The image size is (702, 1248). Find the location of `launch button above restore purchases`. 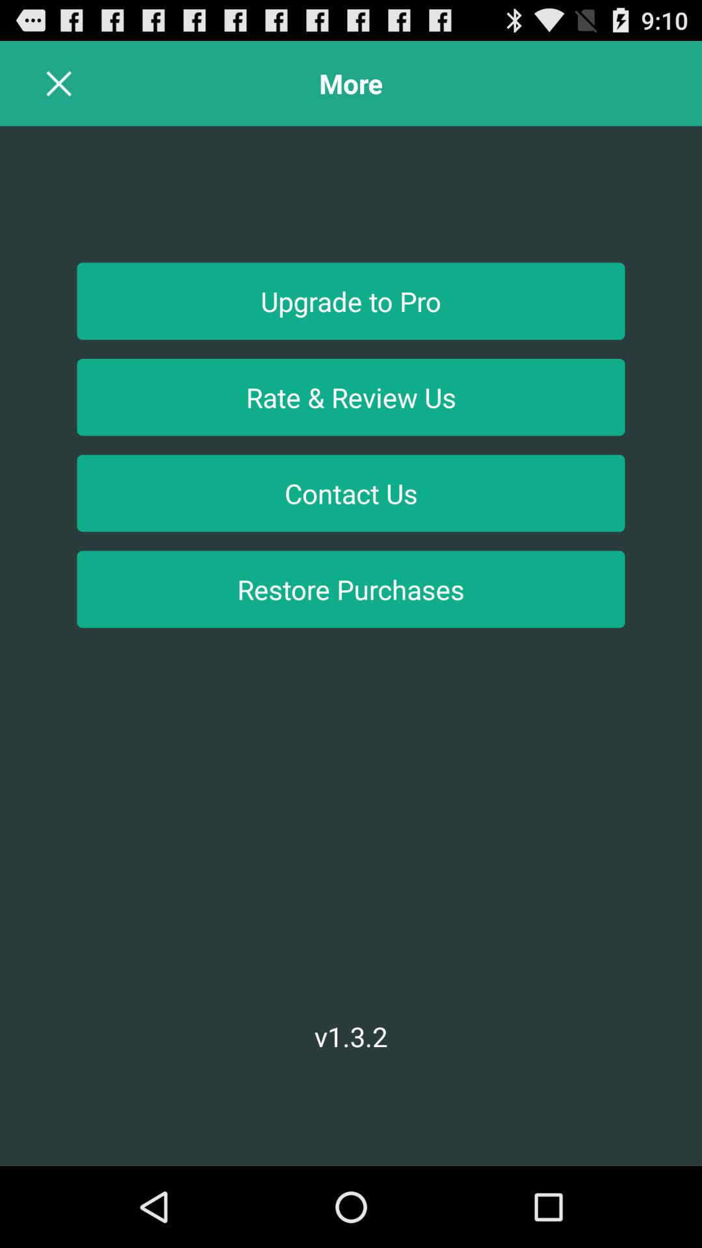

launch button above restore purchases is located at coordinates (351, 493).